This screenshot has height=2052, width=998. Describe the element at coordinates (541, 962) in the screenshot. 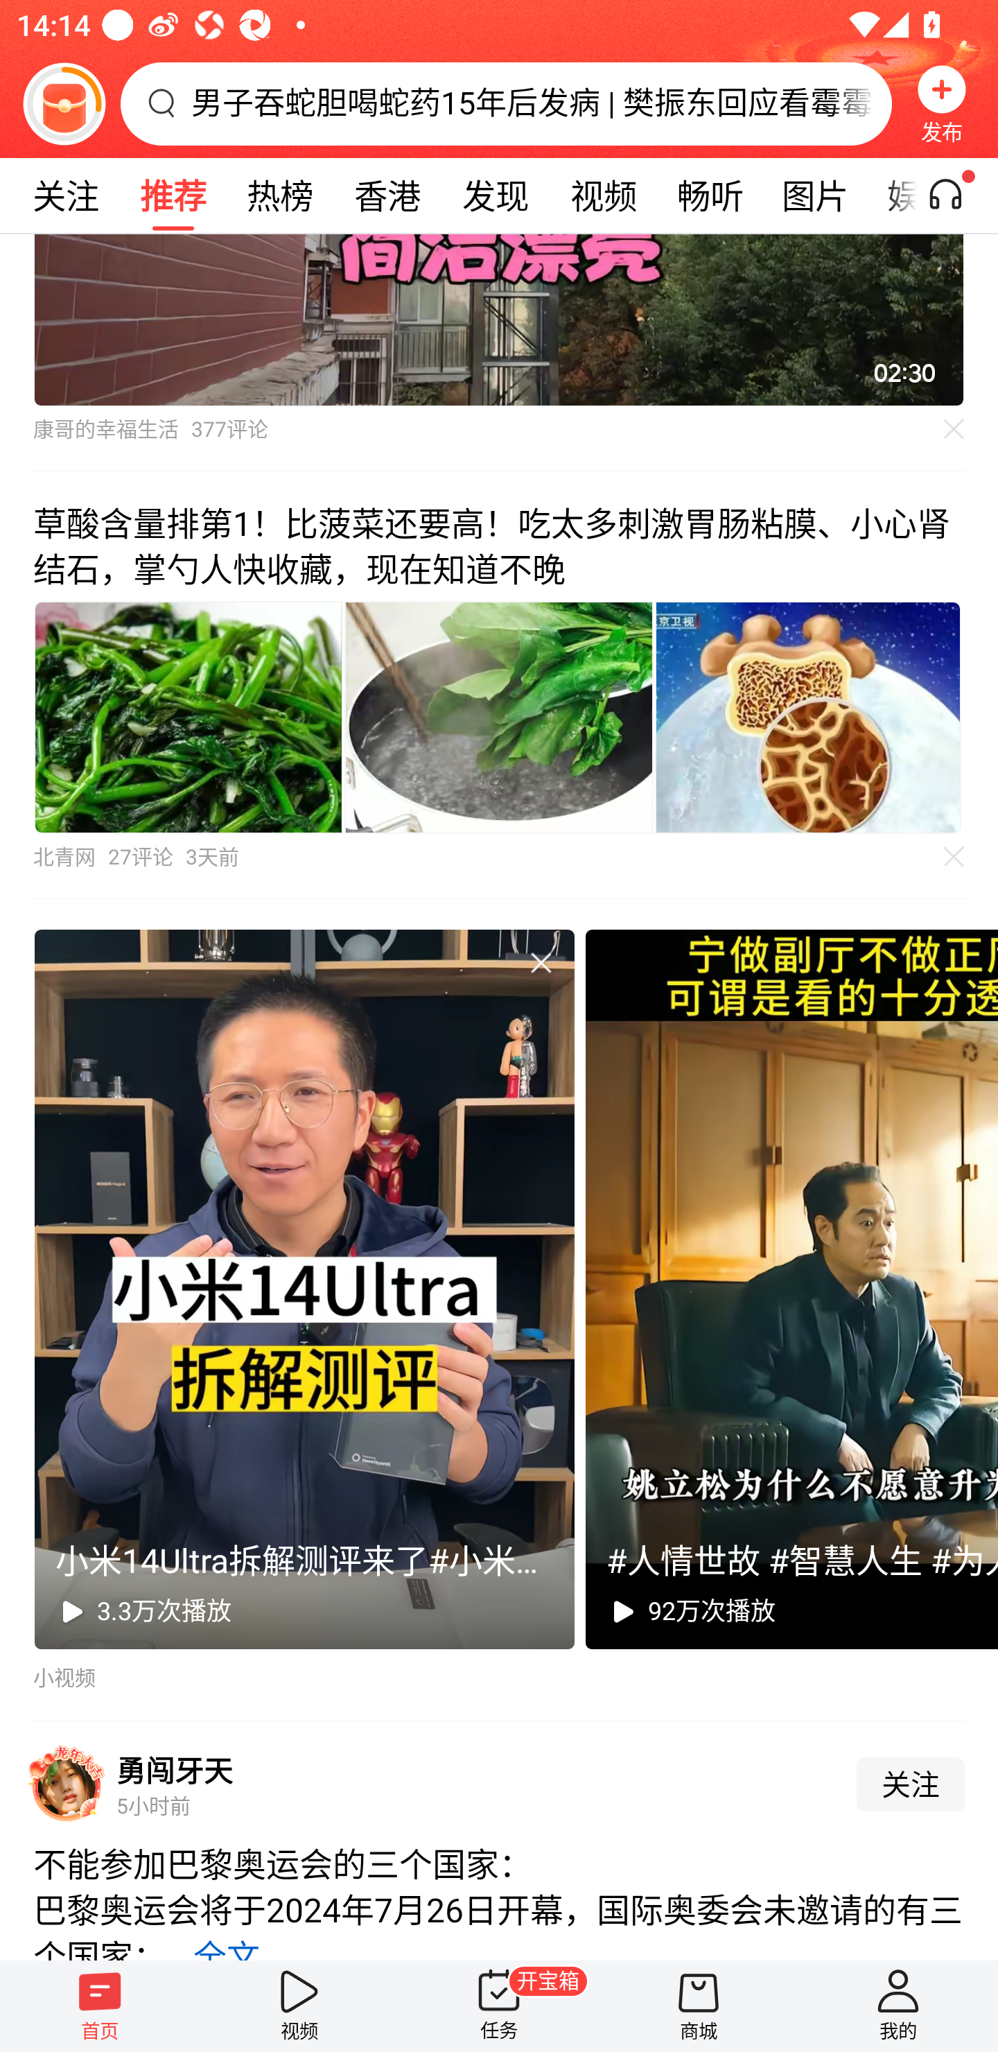

I see `不感兴趣` at that location.